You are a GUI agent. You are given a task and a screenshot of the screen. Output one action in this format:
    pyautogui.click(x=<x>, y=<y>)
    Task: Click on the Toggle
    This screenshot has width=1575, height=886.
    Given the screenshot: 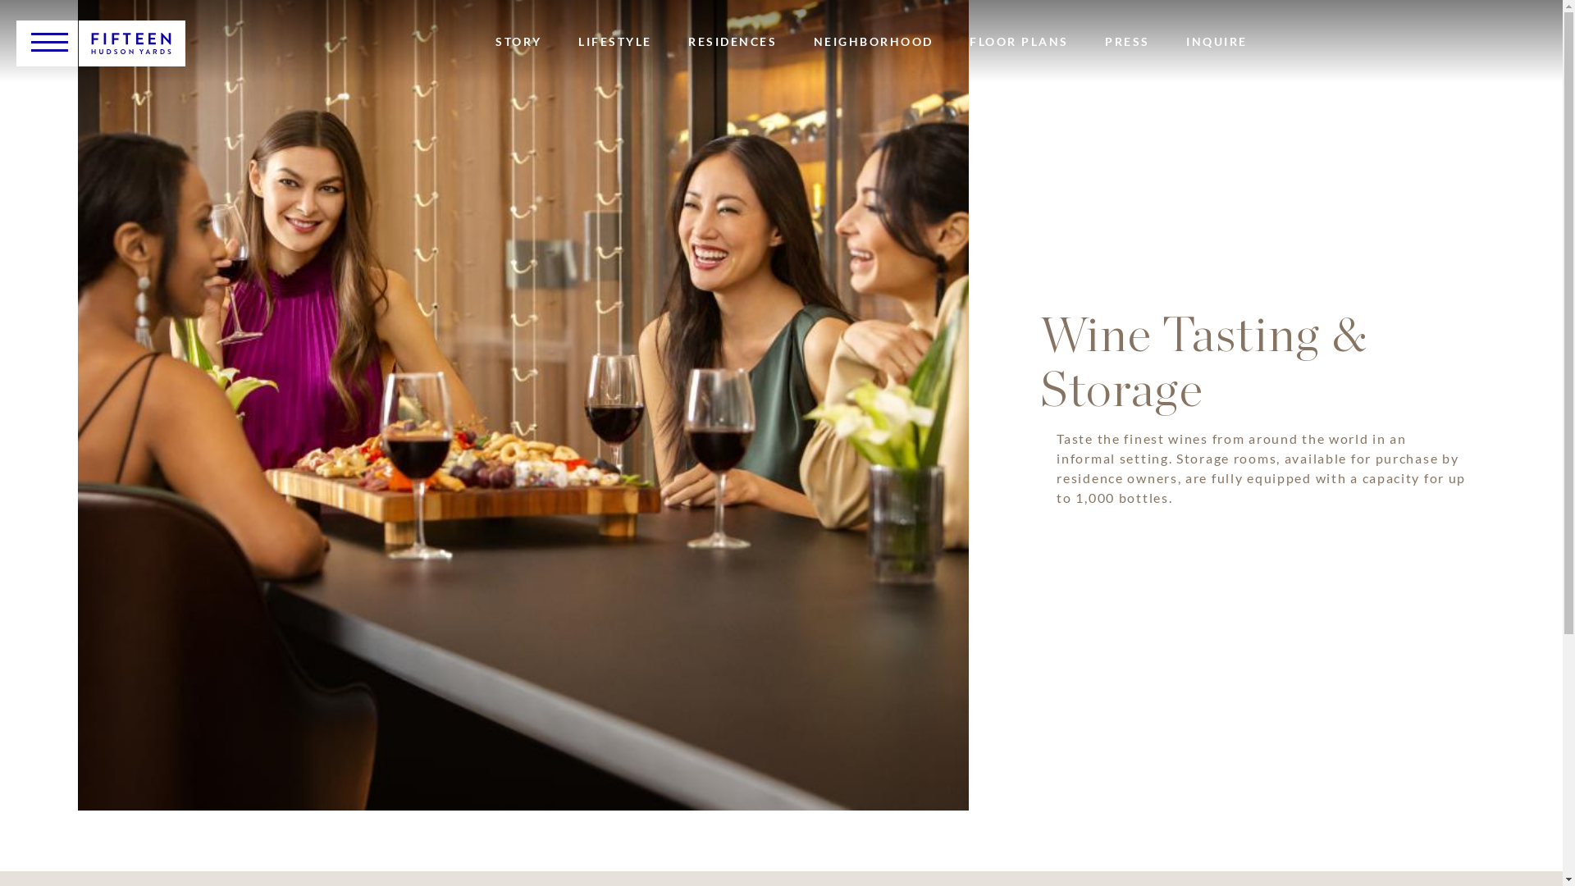 What is the action you would take?
    pyautogui.click(x=49, y=43)
    